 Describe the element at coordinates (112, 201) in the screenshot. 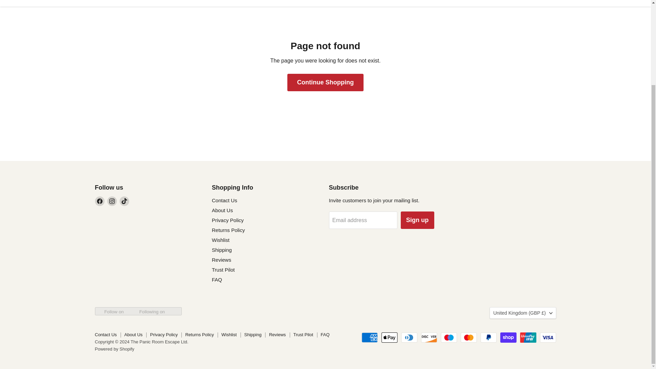

I see `Instagram` at that location.